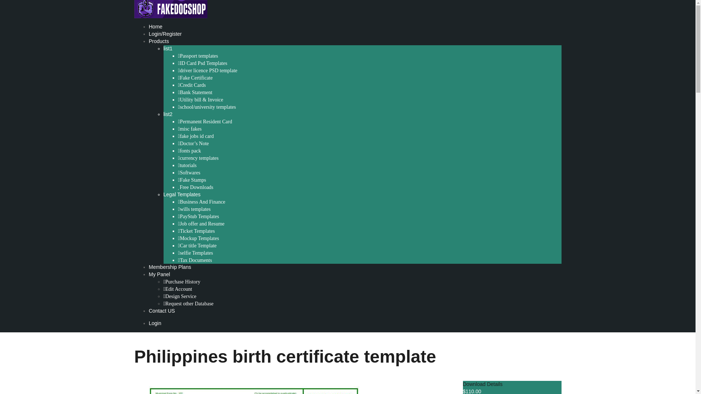  What do you see at coordinates (182, 194) in the screenshot?
I see `Legal Templates` at bounding box center [182, 194].